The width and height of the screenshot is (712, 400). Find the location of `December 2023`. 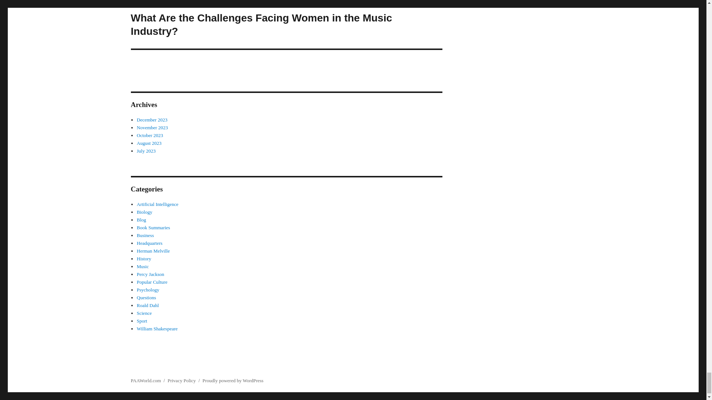

December 2023 is located at coordinates (152, 120).